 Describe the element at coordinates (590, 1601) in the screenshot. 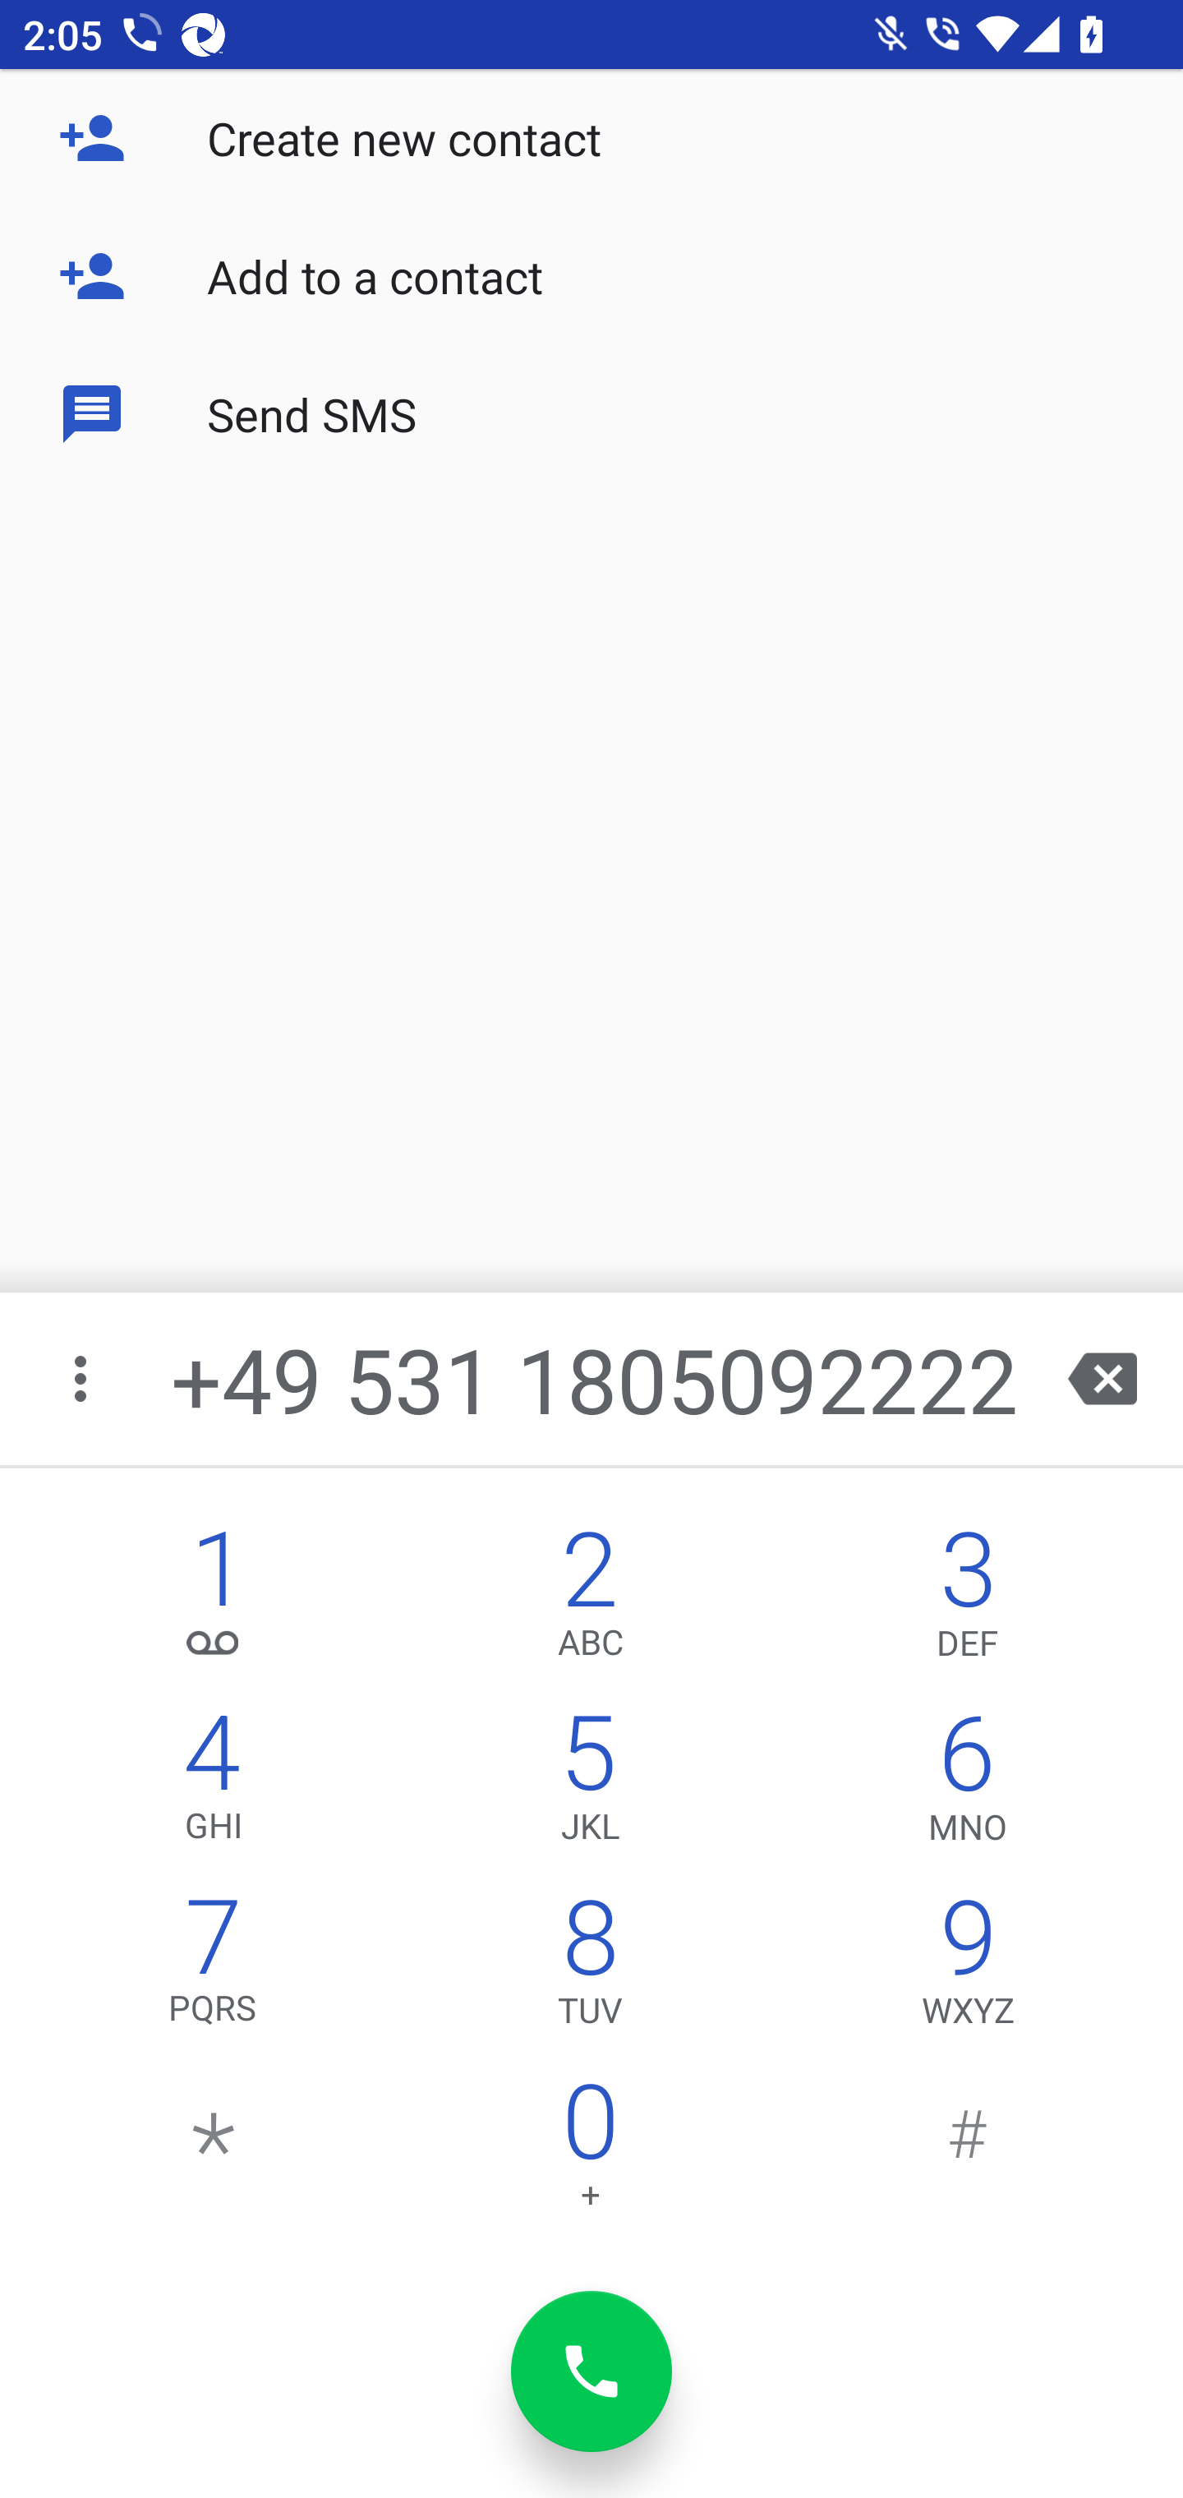

I see `2,ABC 2 ABC` at that location.